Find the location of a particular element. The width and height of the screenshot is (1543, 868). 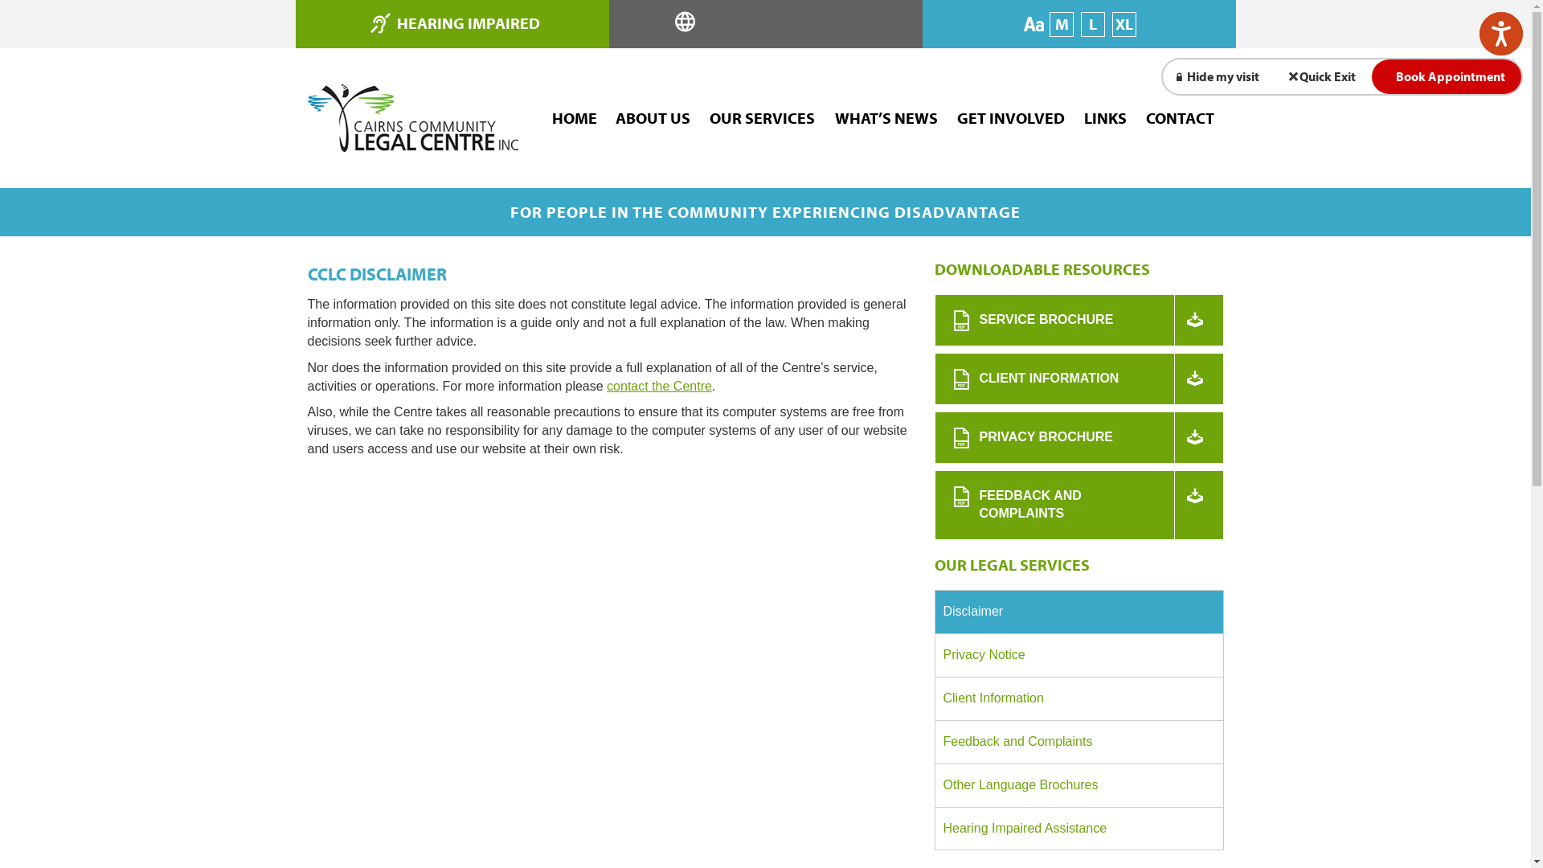

Book Appointment is located at coordinates (1447, 77).